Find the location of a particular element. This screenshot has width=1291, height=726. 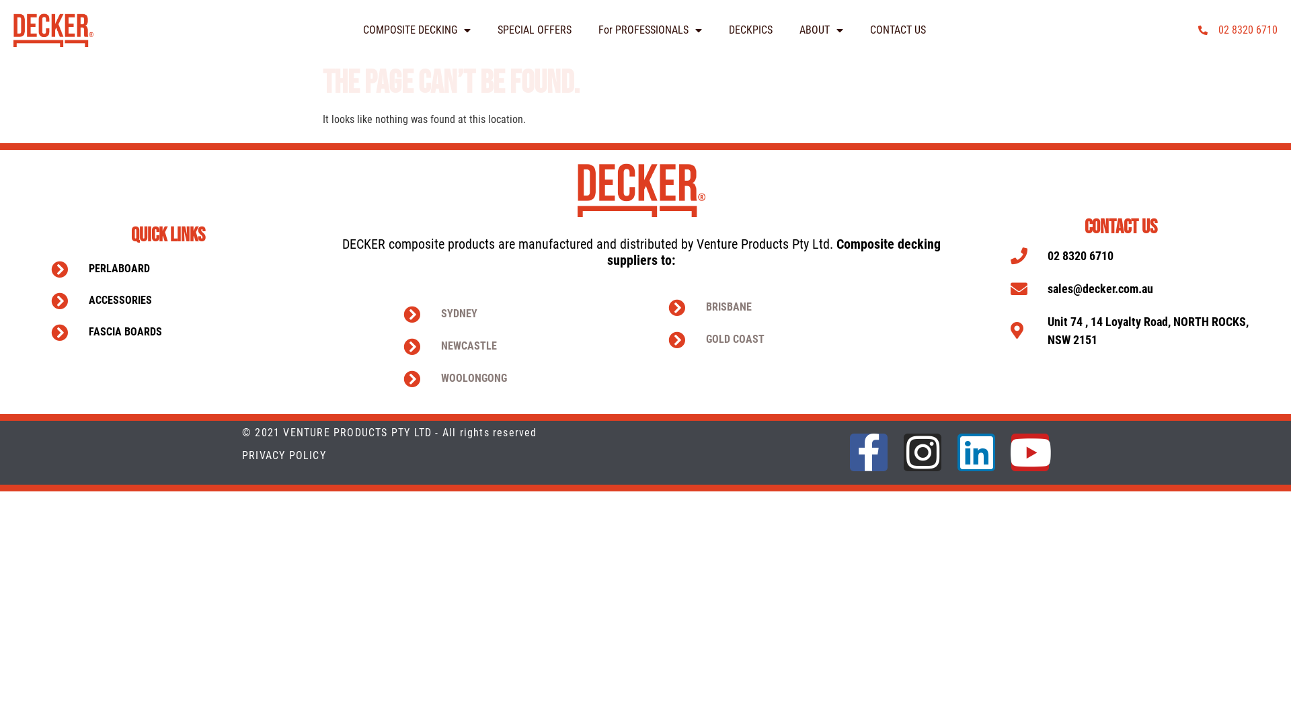

FASCIA BOARDS is located at coordinates (178, 332).